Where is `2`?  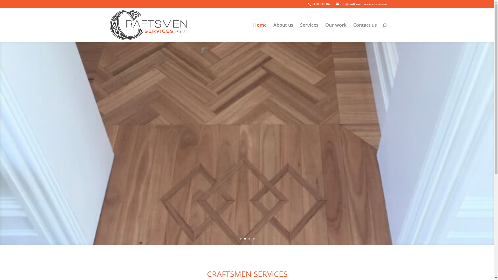
2 is located at coordinates (245, 239).